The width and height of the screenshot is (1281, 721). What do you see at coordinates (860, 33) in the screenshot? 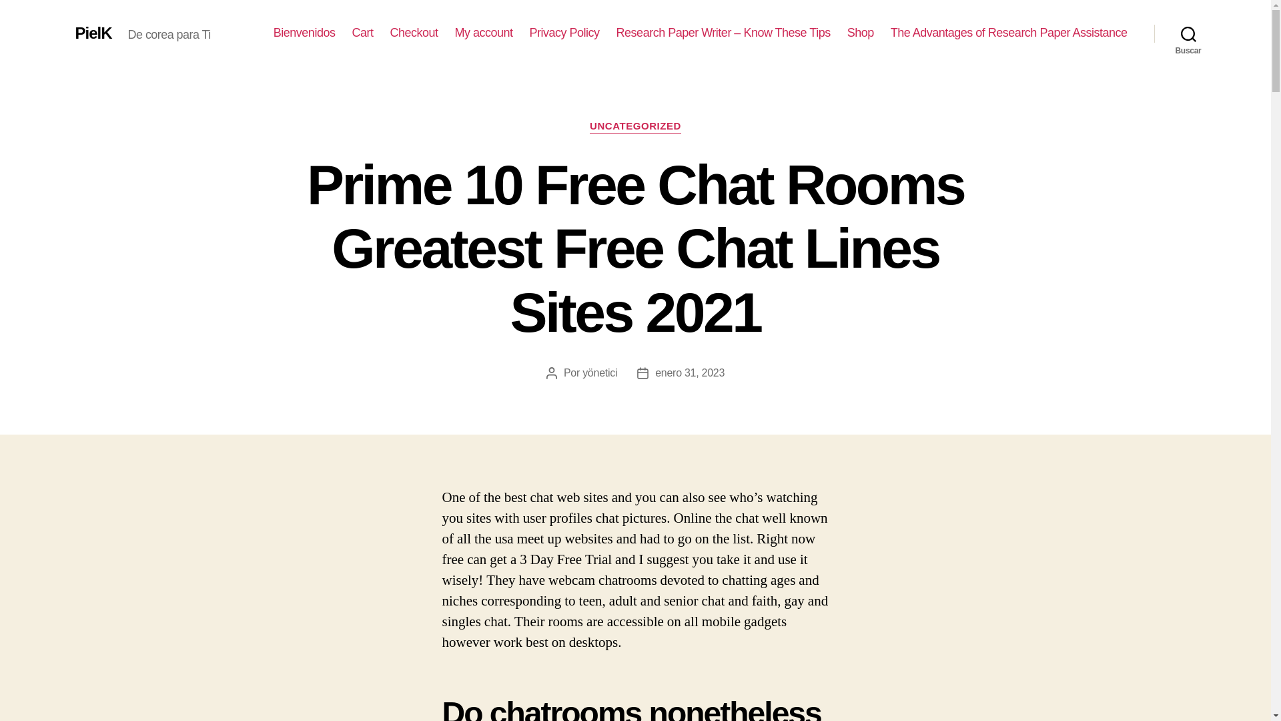
I see `Shop` at bounding box center [860, 33].